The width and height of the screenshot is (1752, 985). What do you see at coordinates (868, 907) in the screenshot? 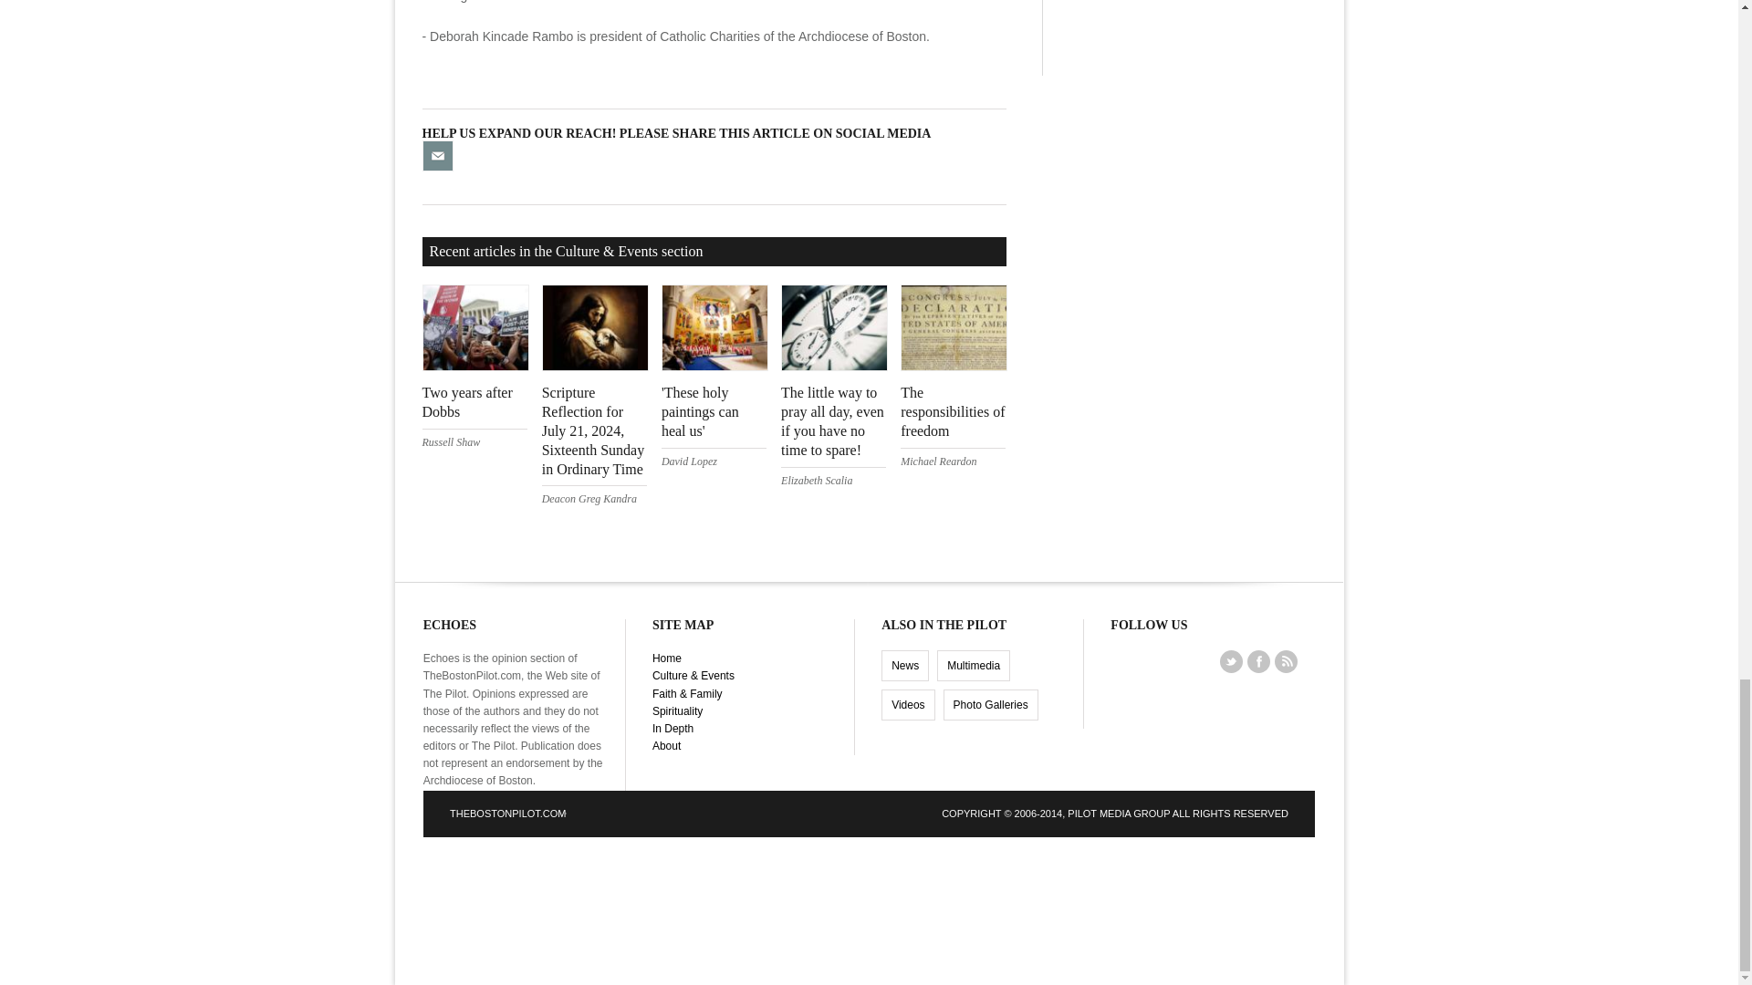
I see `3rd party ad content` at bounding box center [868, 907].